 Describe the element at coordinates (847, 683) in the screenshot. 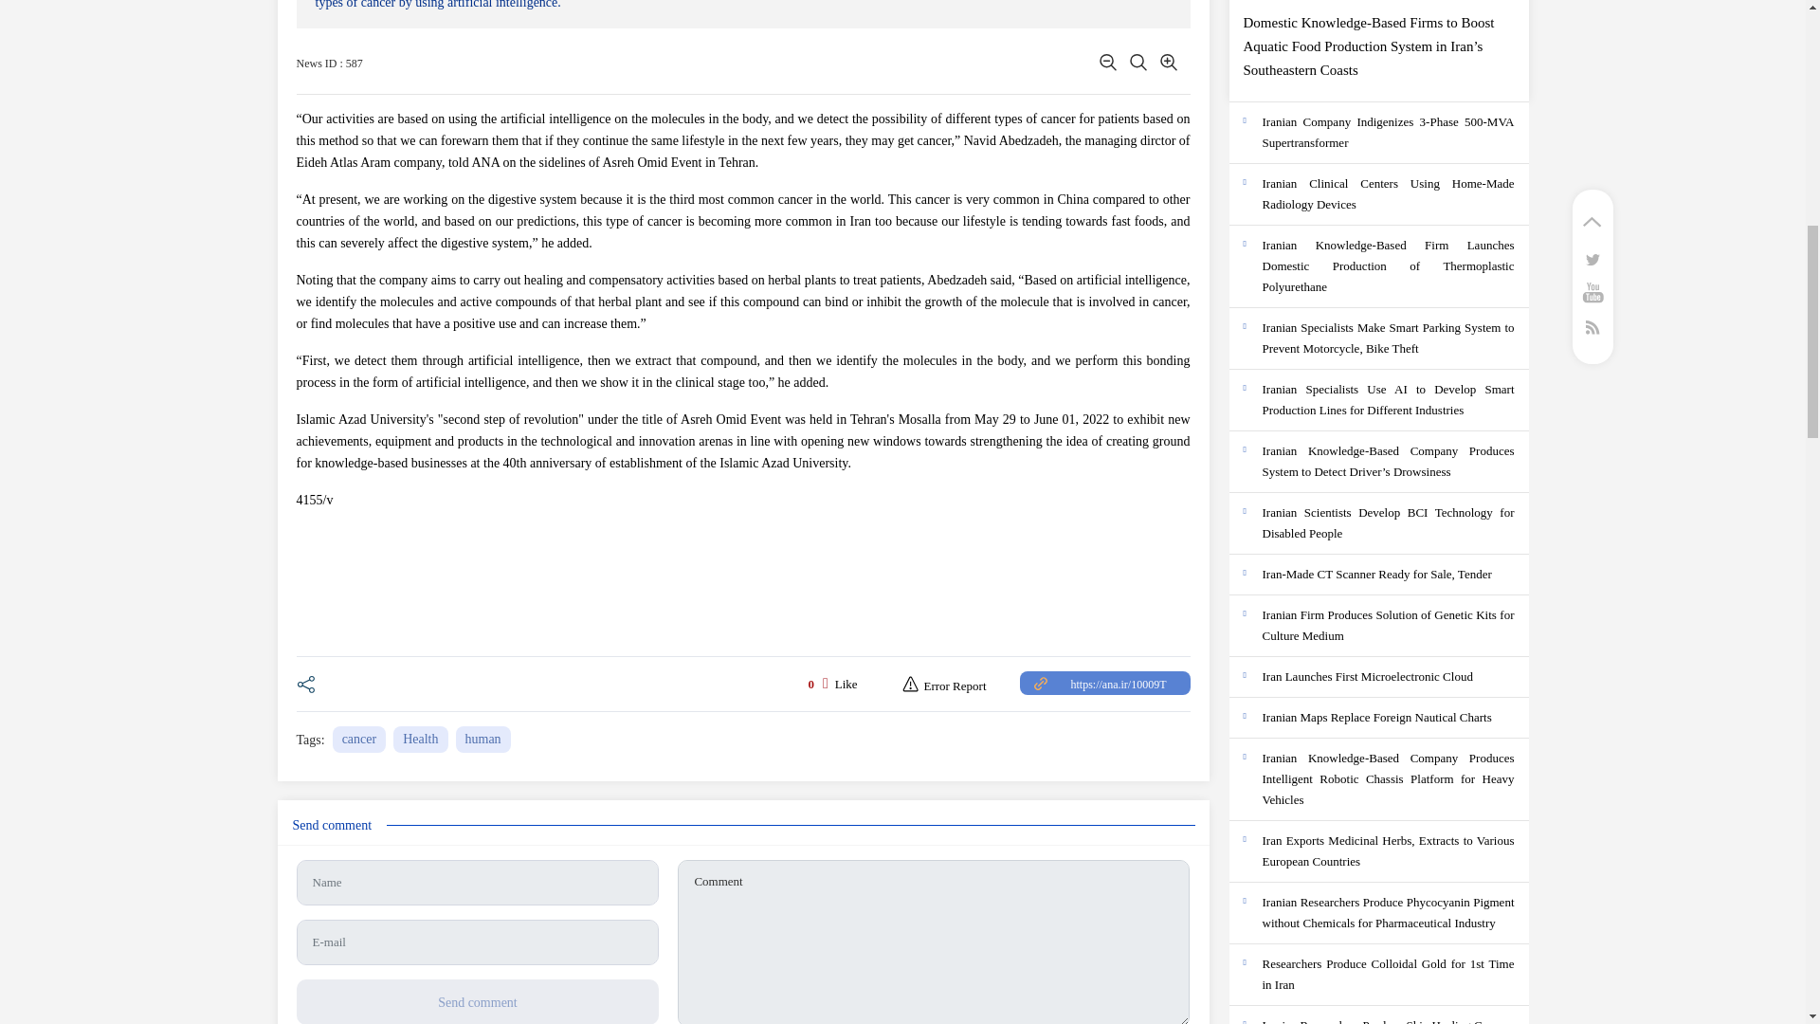

I see `like` at that location.